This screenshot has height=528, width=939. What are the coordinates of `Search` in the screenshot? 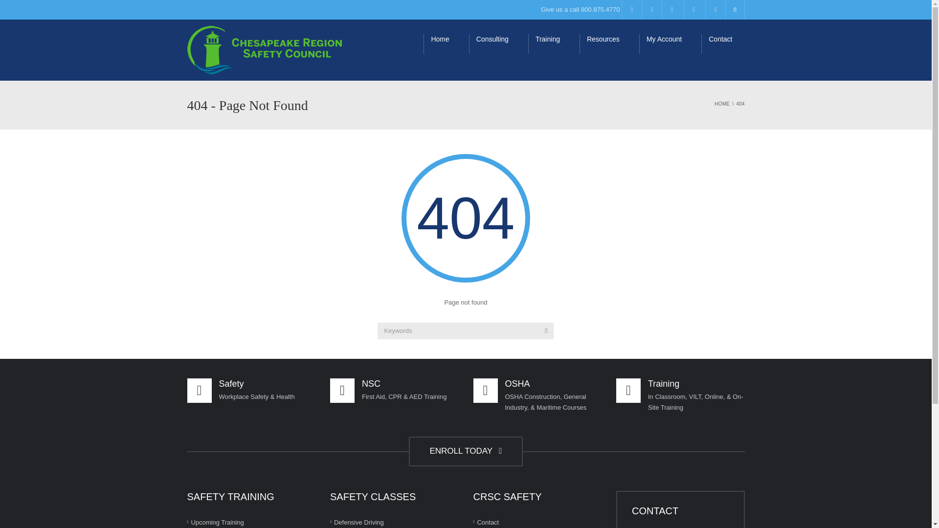 It's located at (546, 330).